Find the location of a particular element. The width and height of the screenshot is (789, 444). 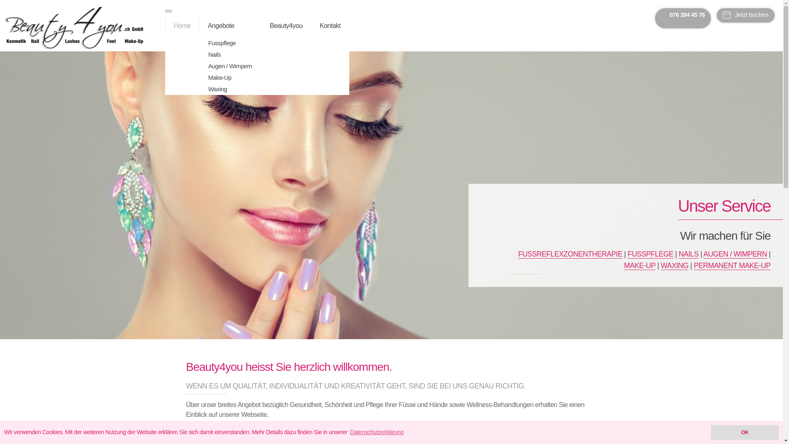

Nails is located at coordinates (238, 55).